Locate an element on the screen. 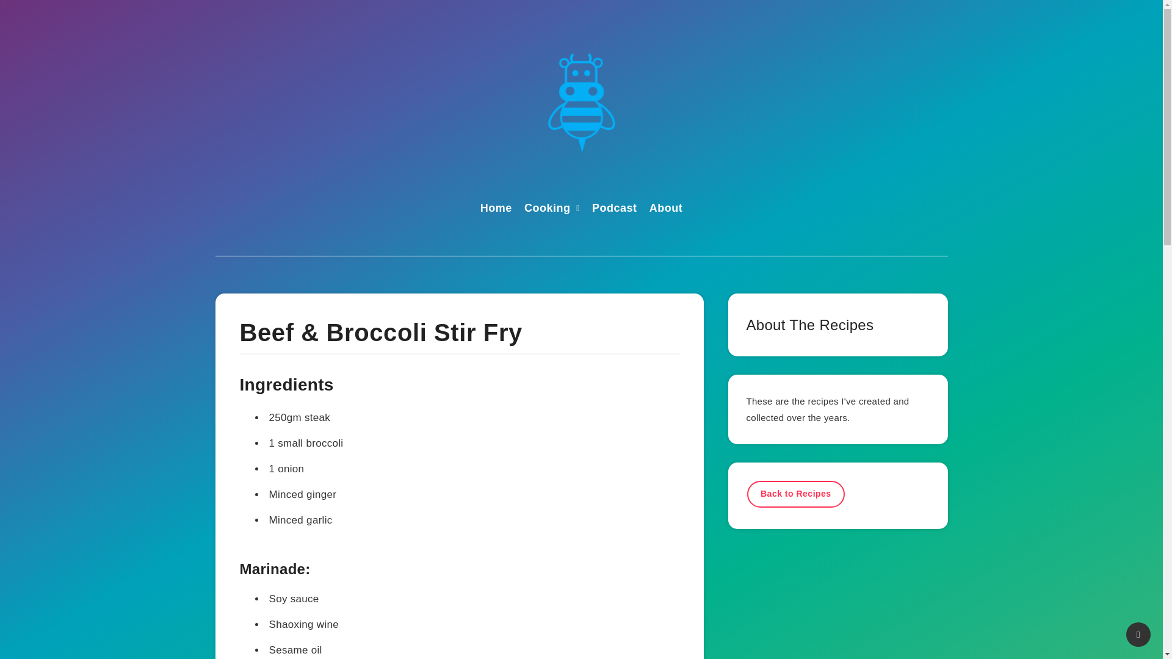  Cooking is located at coordinates (547, 209).